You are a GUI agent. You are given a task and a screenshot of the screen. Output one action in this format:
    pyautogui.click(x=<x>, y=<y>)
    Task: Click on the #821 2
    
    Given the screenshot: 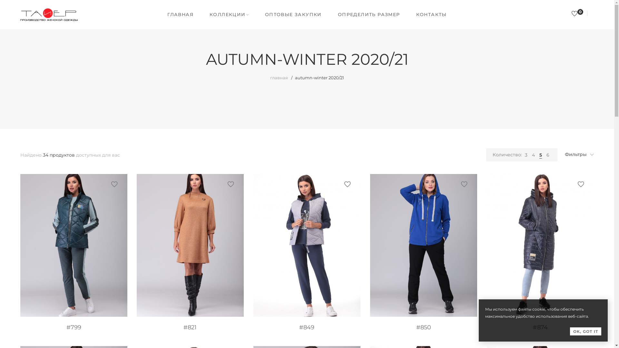 What is the action you would take?
    pyautogui.click(x=190, y=246)
    